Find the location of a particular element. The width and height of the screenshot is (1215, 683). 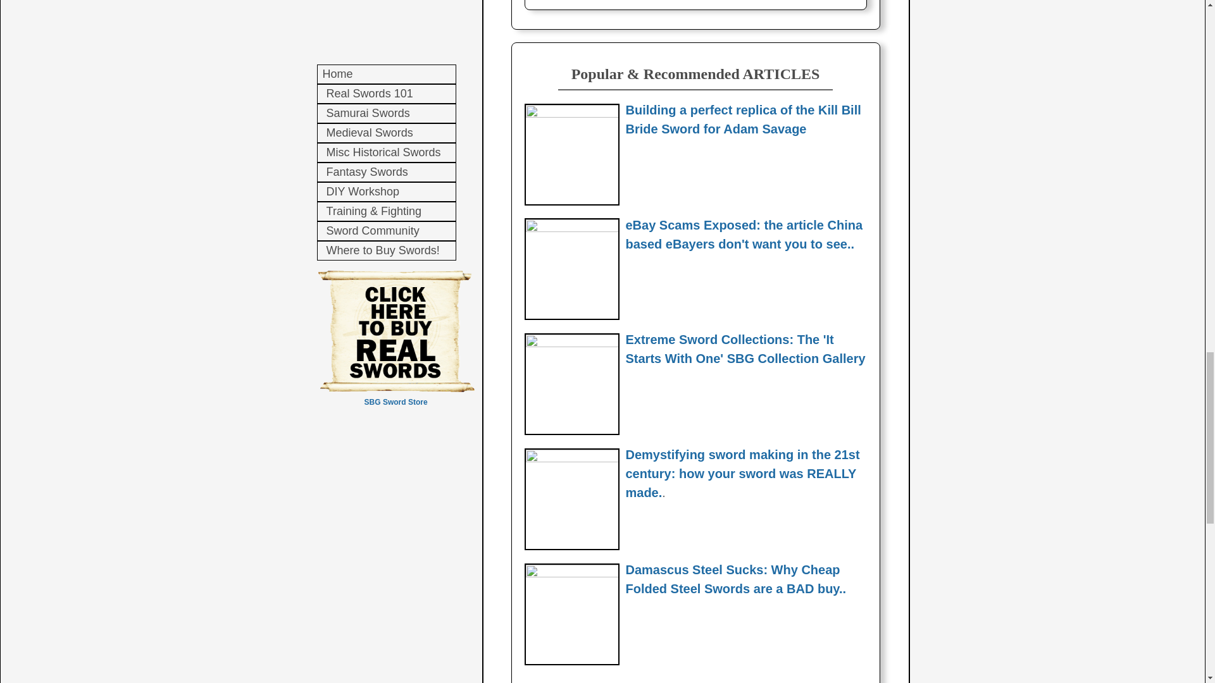

Go to Damascus Sucks! Don't believe the hype.. is located at coordinates (571, 573).